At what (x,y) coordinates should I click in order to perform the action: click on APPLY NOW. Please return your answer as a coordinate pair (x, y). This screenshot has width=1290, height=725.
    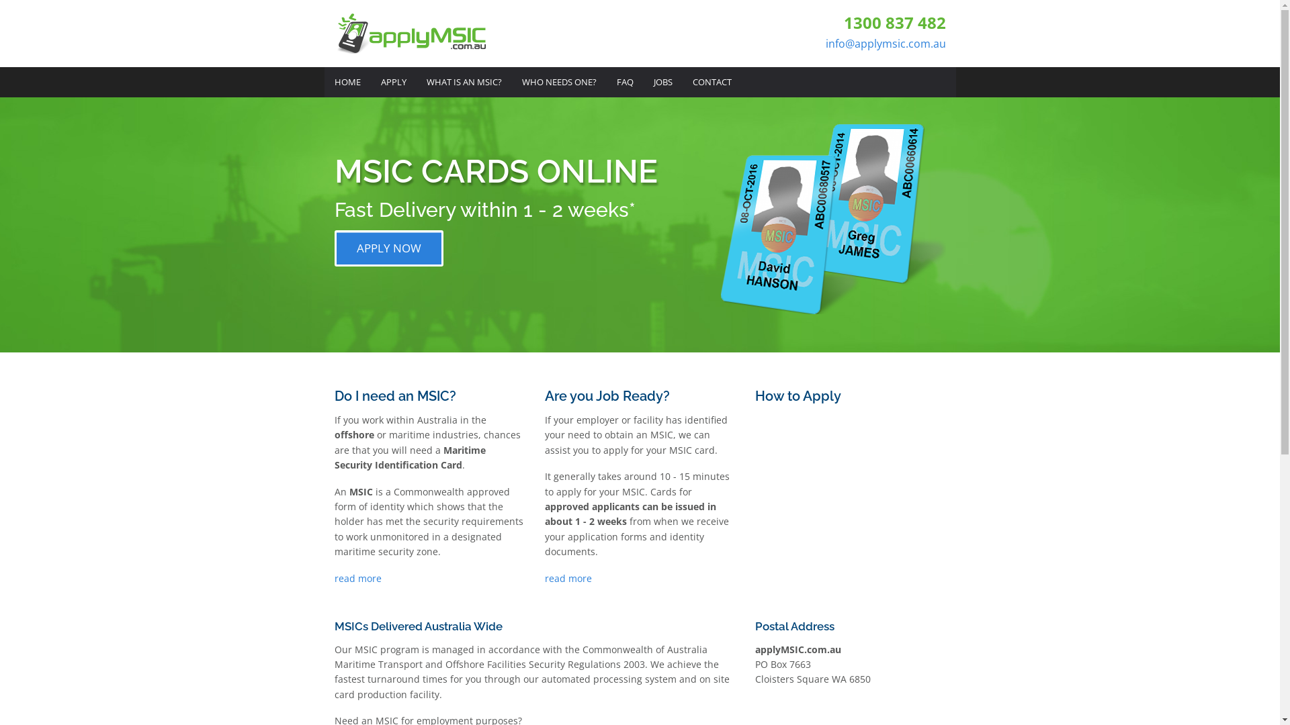
    Looking at the image, I should click on (389, 248).